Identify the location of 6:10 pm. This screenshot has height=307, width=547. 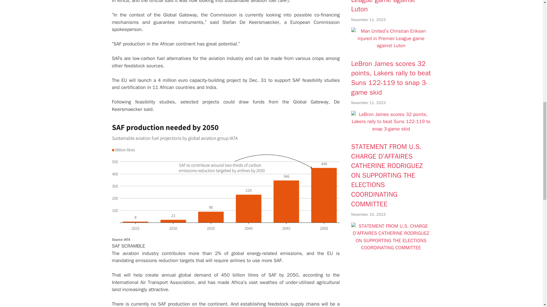
(368, 19).